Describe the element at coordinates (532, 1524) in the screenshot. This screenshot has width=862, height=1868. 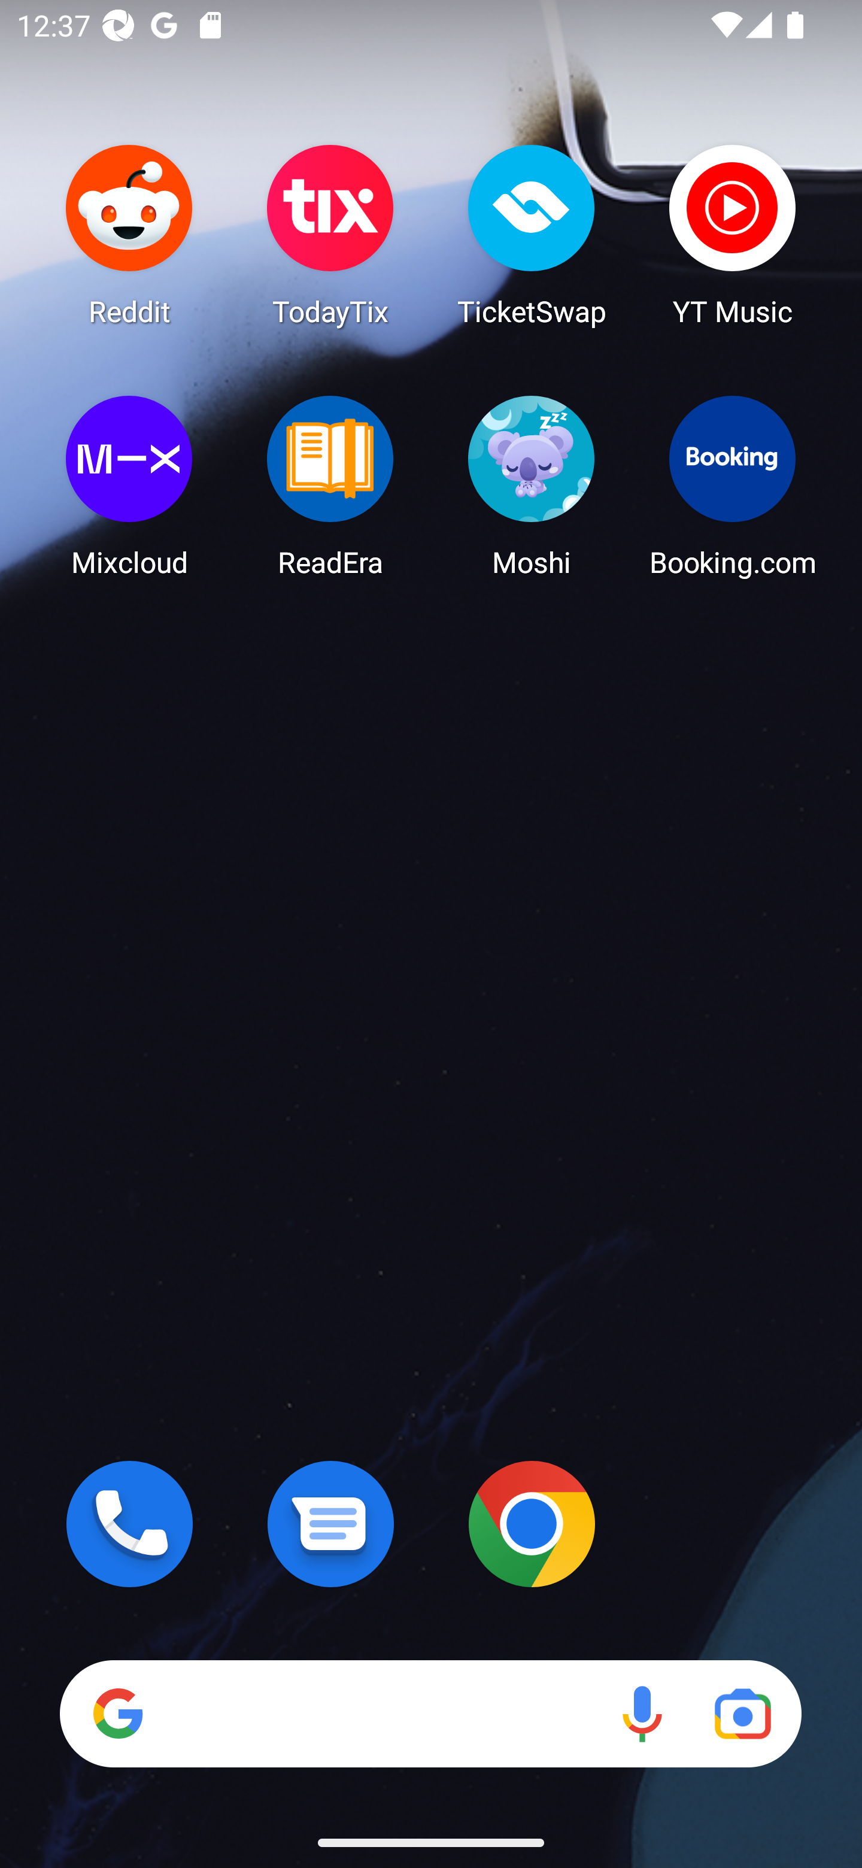
I see `Chrome` at that location.